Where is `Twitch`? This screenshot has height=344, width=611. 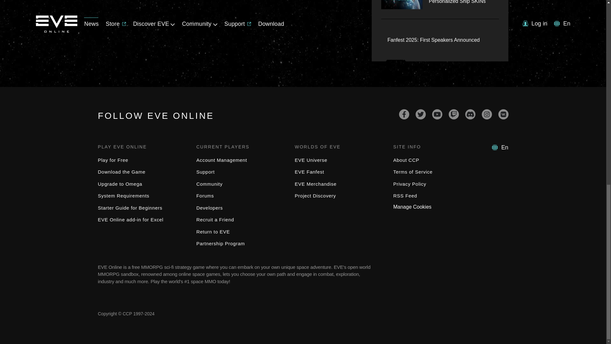 Twitch is located at coordinates (453, 114).